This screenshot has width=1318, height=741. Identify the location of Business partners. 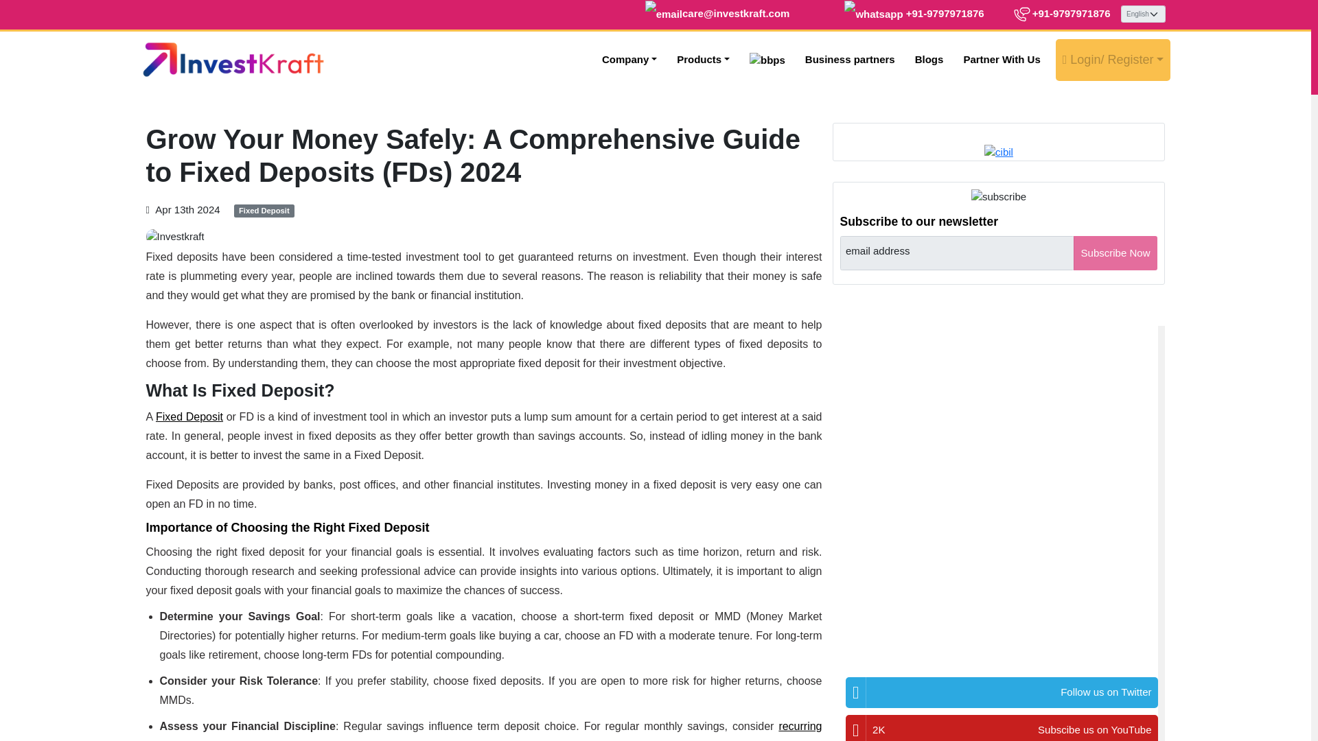
(850, 60).